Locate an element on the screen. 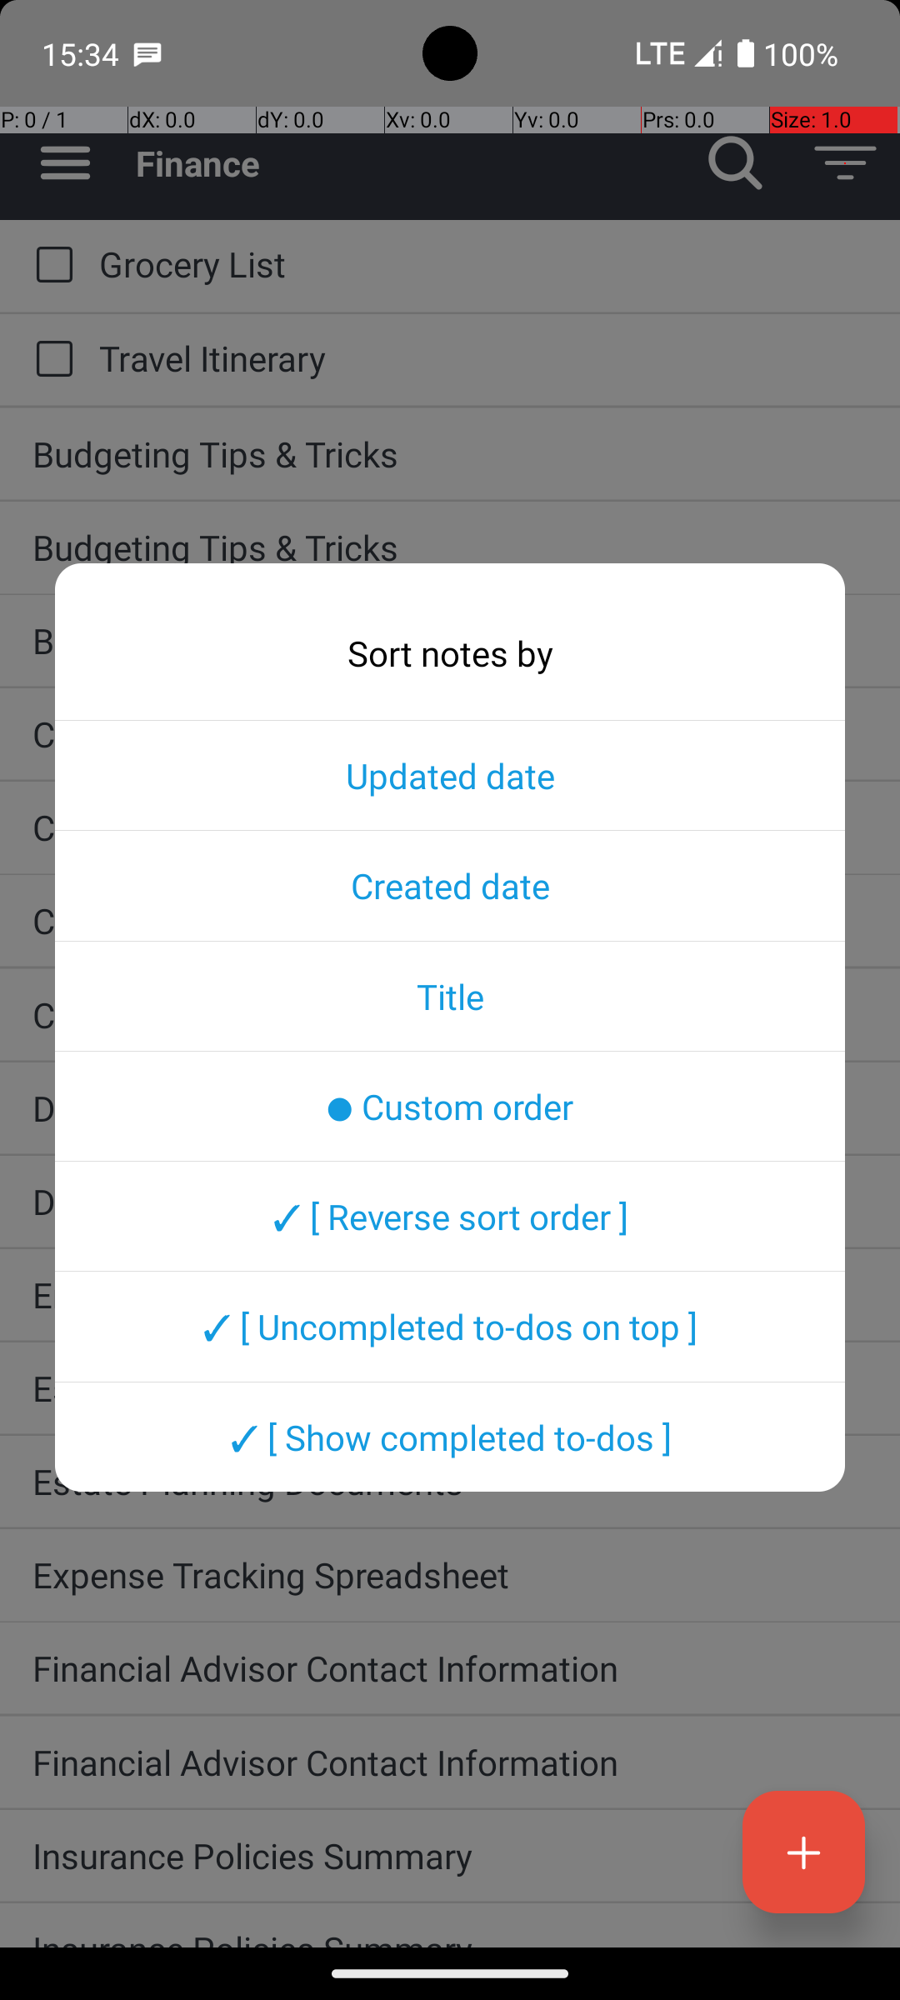 Image resolution: width=900 pixels, height=2000 pixels. Emergency Fund Progress is located at coordinates (450, 1295).